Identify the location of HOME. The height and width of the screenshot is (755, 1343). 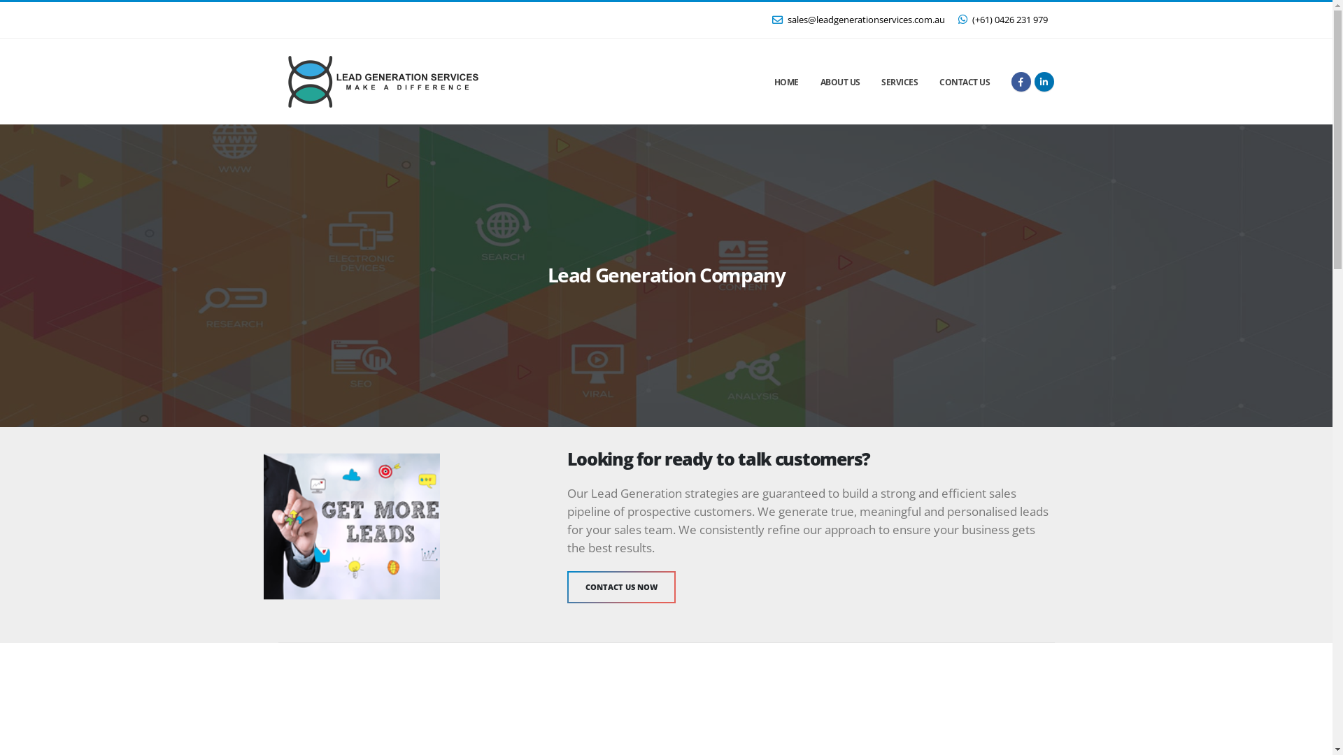
(786, 82).